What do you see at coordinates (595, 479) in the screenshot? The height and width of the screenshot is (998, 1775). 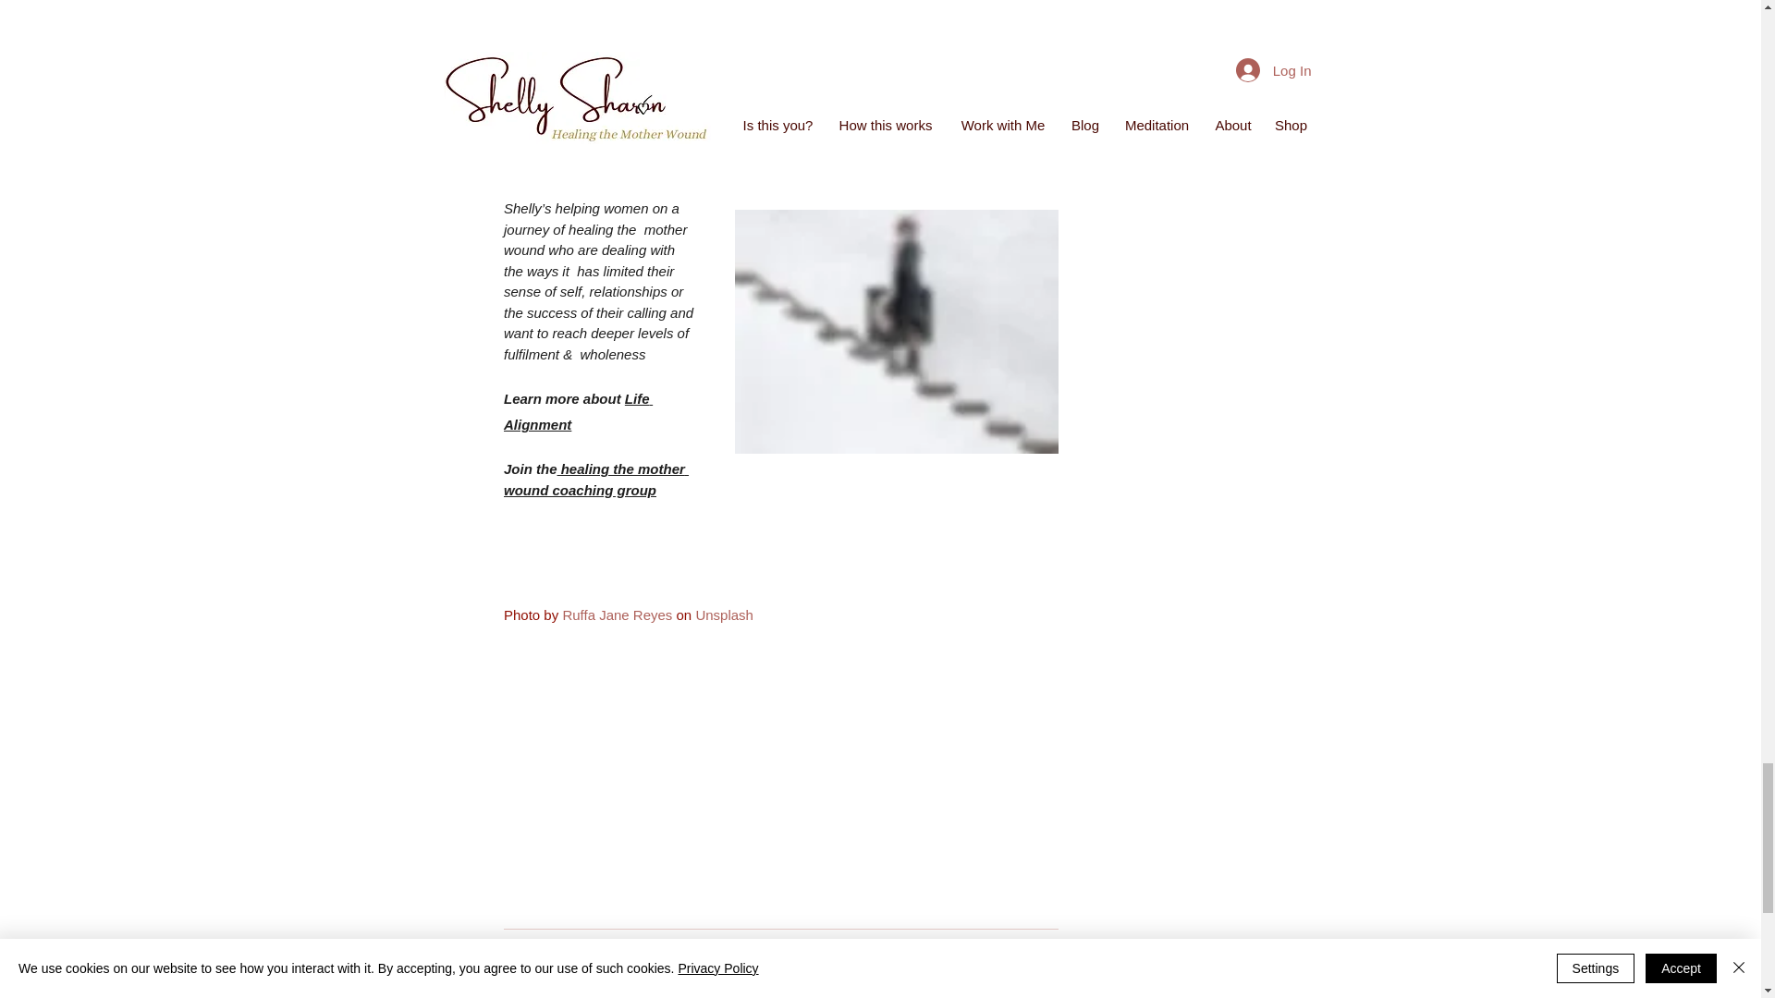 I see ` healing the mother wound coaching group` at bounding box center [595, 479].